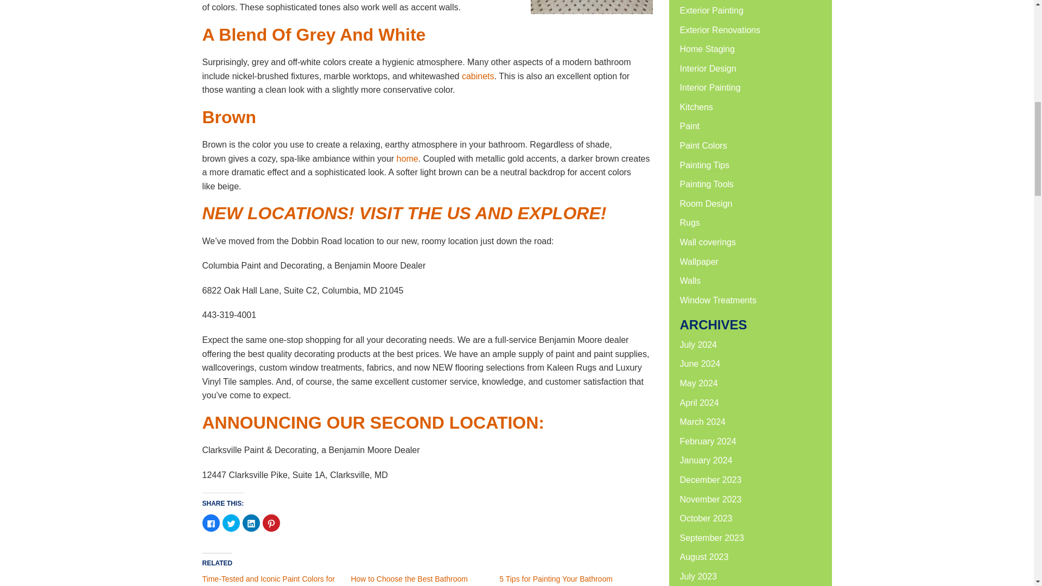 The width and height of the screenshot is (1042, 586). Describe the element at coordinates (251, 523) in the screenshot. I see `Click to share on LinkedIn` at that location.